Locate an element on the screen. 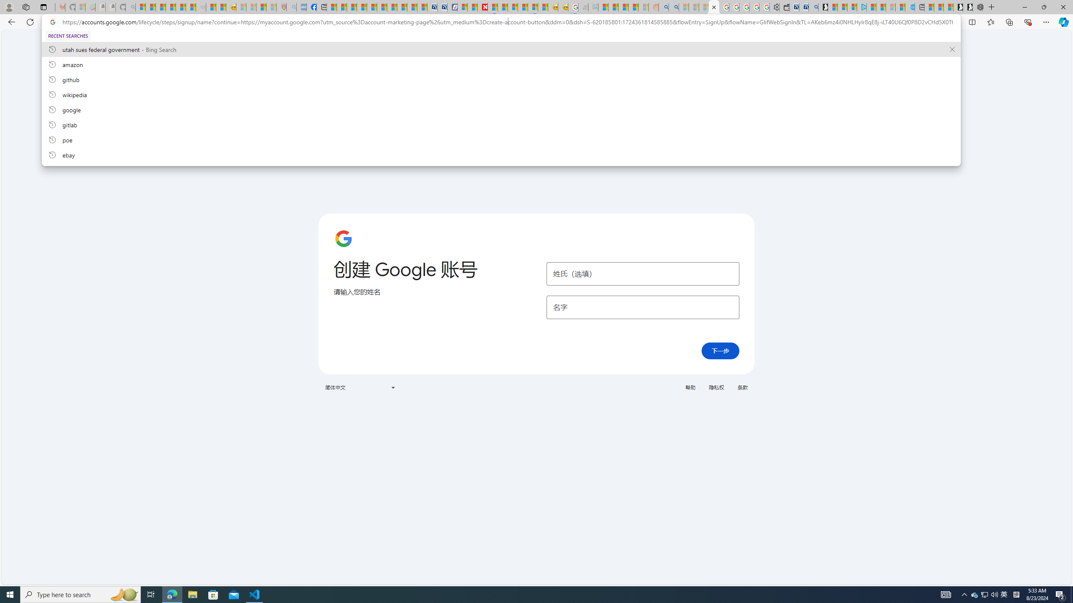 The width and height of the screenshot is (1073, 603). amazon, recent searches from history is located at coordinates (501, 64).